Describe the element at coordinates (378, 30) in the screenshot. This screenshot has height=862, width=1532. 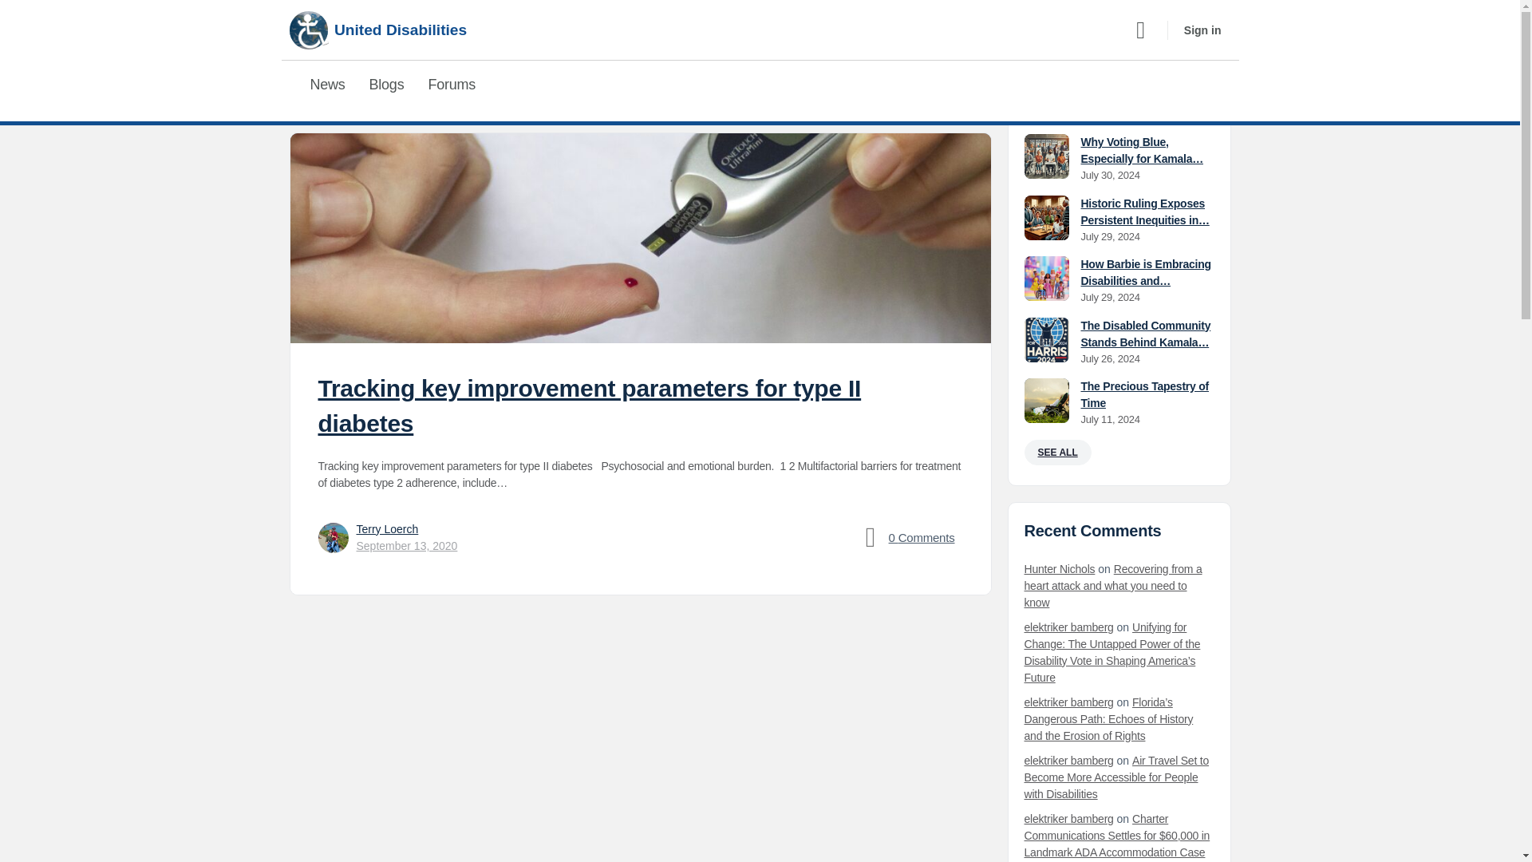
I see `United Disabilities` at that location.